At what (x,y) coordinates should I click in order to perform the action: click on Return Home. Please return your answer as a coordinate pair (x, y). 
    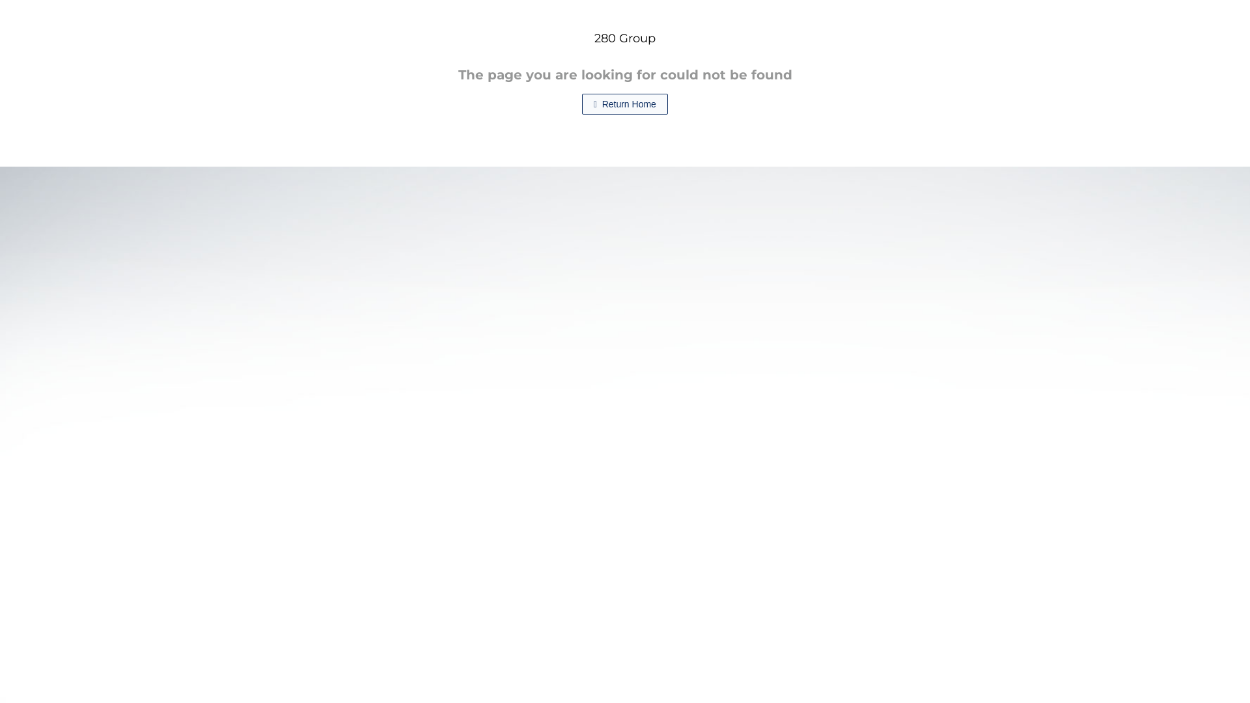
    Looking at the image, I should click on (625, 104).